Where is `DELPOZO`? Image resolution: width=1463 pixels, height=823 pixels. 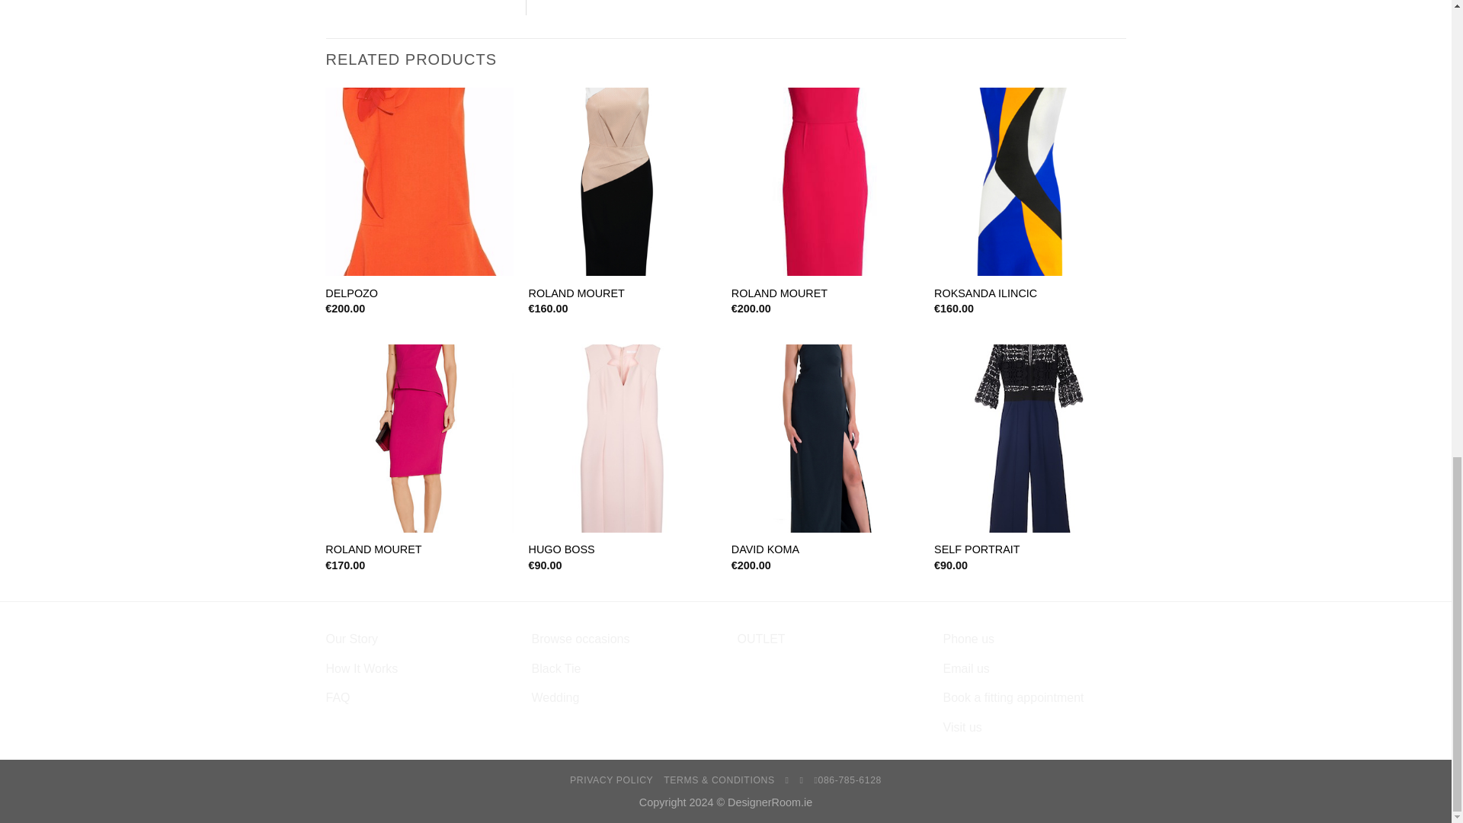 DELPOZO is located at coordinates (351, 293).